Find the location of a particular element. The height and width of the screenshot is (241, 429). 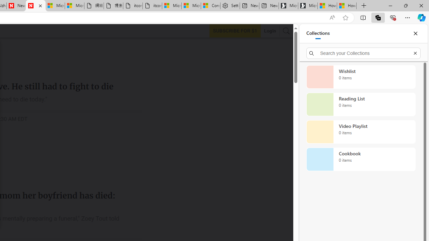

AutomationID: search-btn is located at coordinates (286, 31).